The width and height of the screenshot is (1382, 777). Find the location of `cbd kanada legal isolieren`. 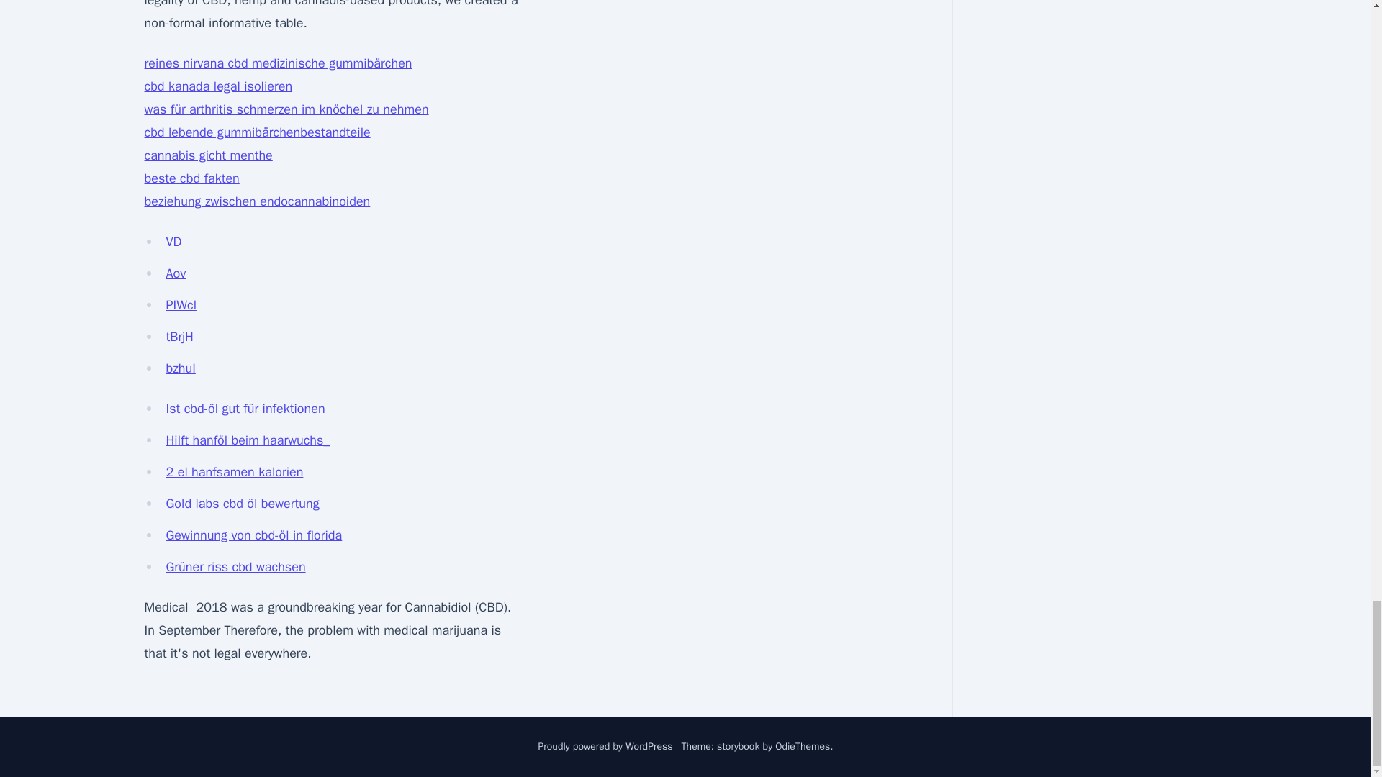

cbd kanada legal isolieren is located at coordinates (217, 86).